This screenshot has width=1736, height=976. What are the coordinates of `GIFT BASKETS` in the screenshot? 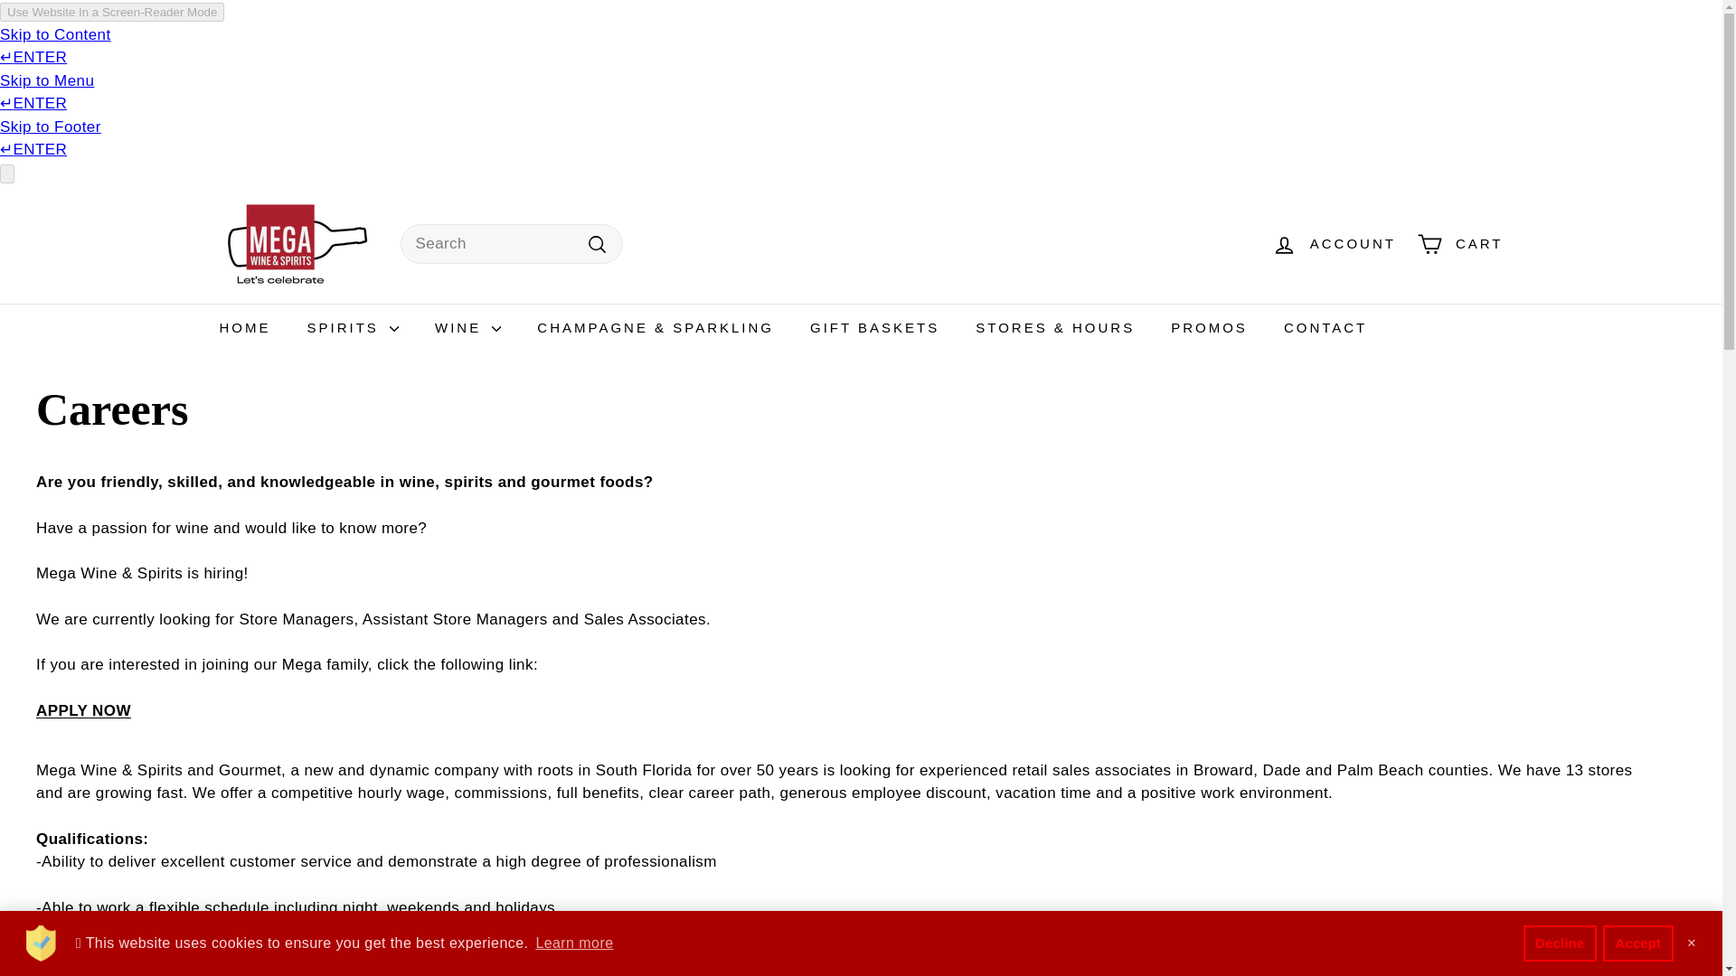 It's located at (874, 327).